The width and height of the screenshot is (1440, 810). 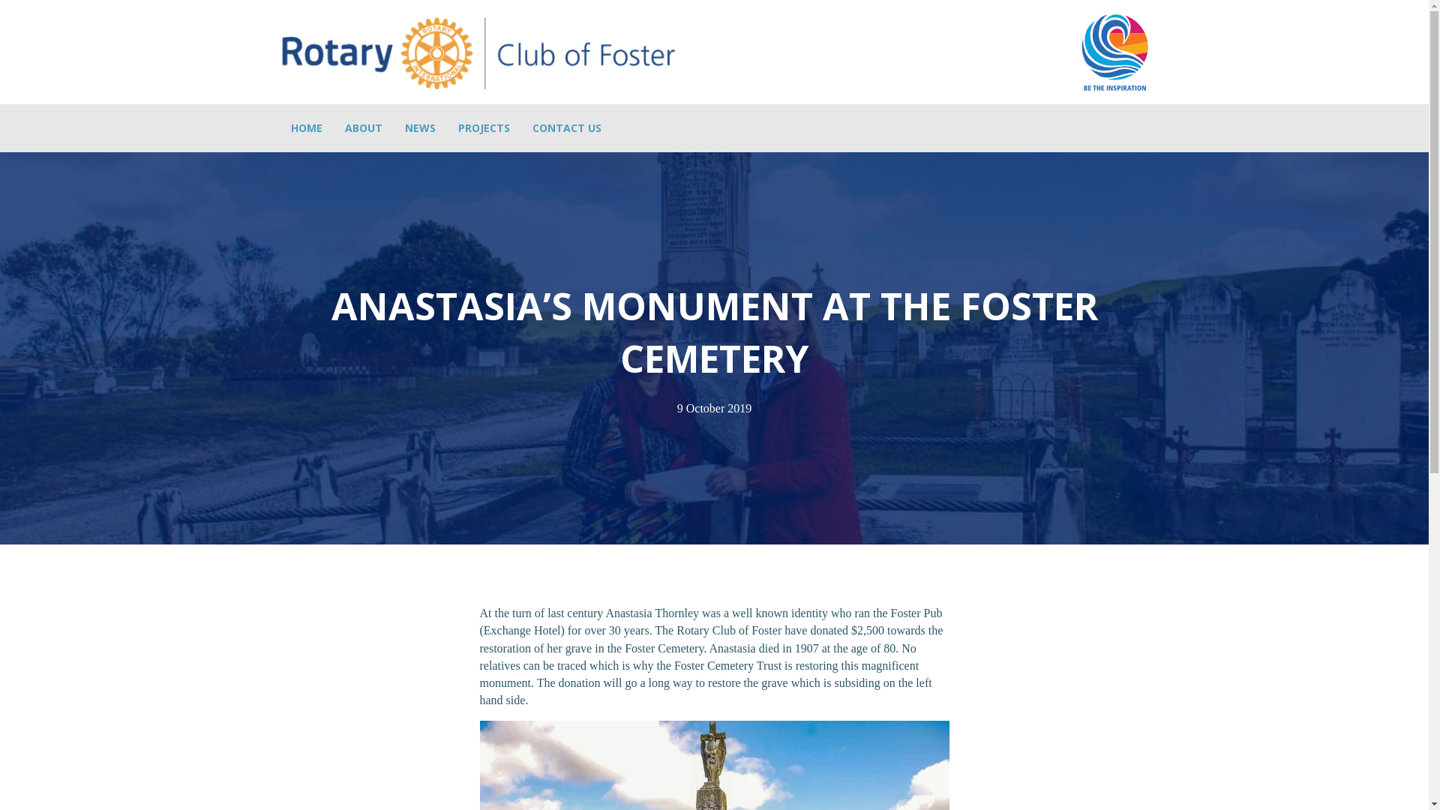 What do you see at coordinates (363, 128) in the screenshot?
I see `ABOUT` at bounding box center [363, 128].